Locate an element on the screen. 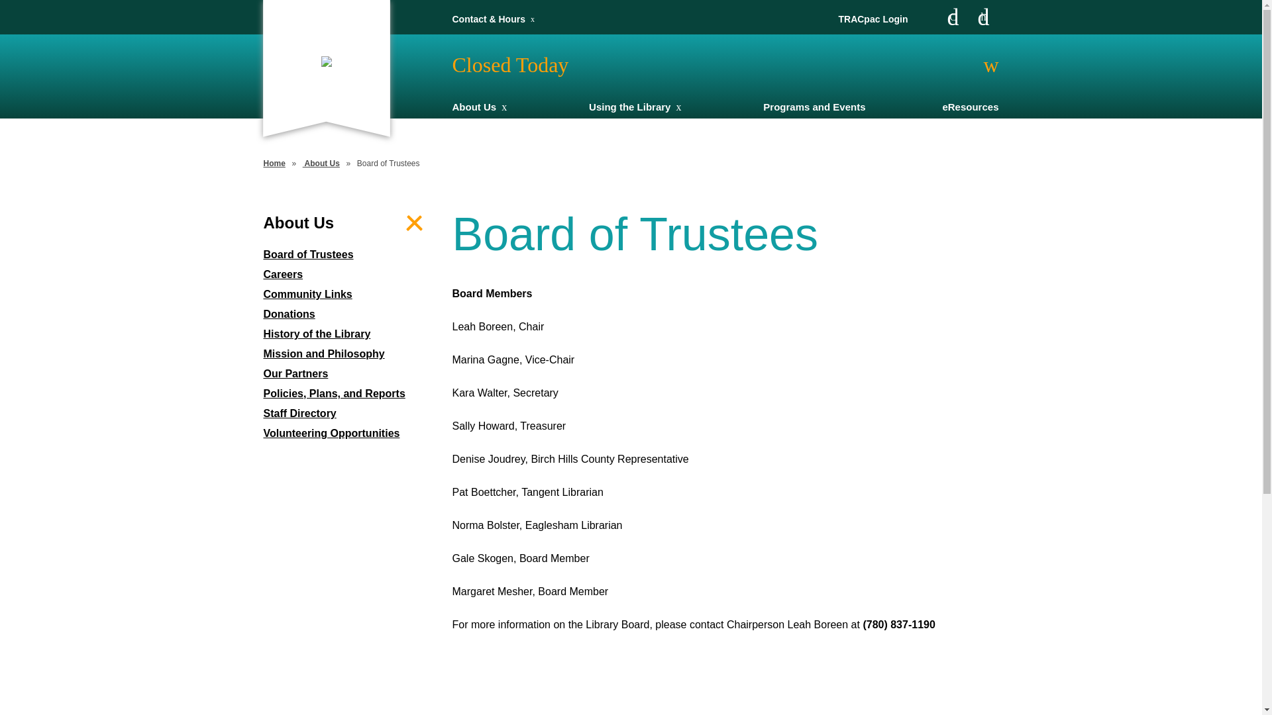 The height and width of the screenshot is (715, 1272). TRACpac Login is located at coordinates (873, 19).